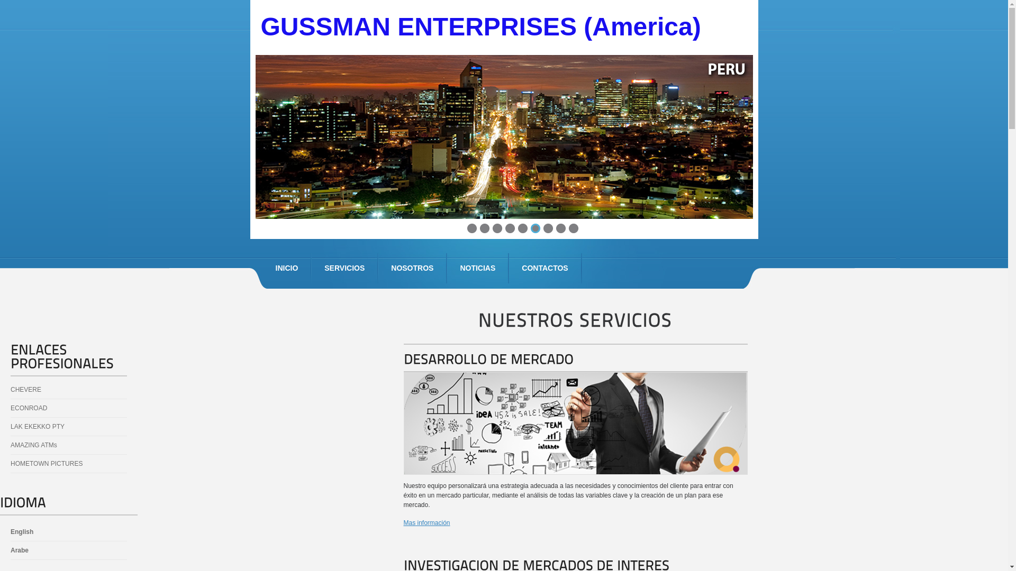  What do you see at coordinates (561, 228) in the screenshot?
I see `8` at bounding box center [561, 228].